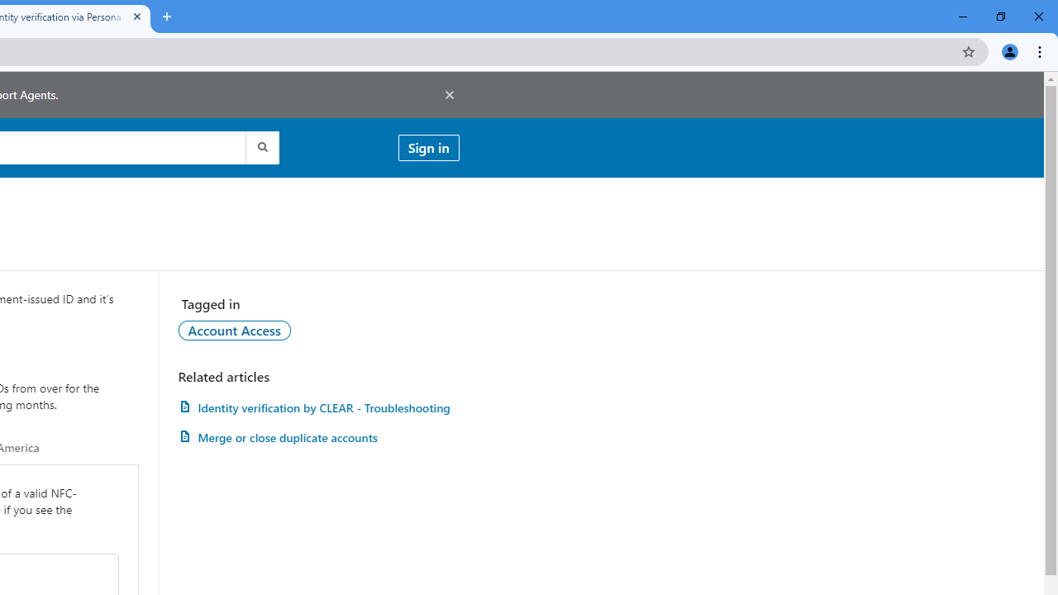 Image resolution: width=1058 pixels, height=595 pixels. I want to click on Identity verification by CLEAR - Troubleshooting, so click(318, 407).